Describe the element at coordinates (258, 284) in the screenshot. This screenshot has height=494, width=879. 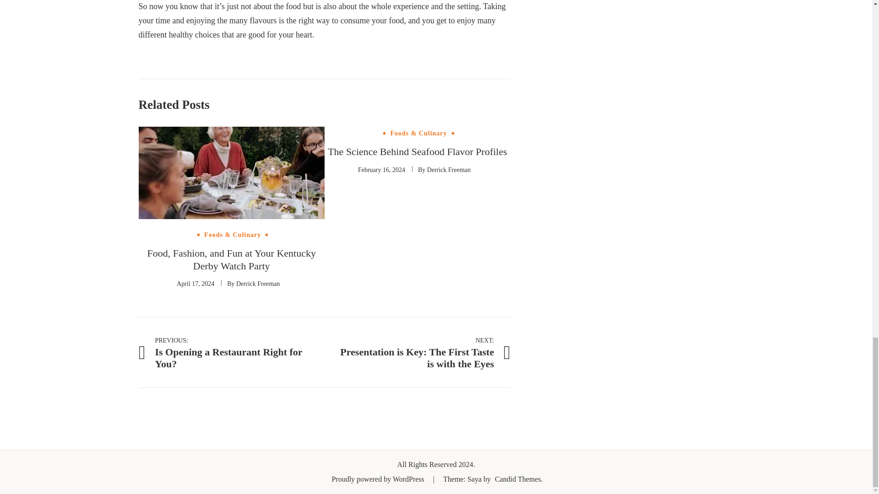
I see `April 17, 2024` at that location.